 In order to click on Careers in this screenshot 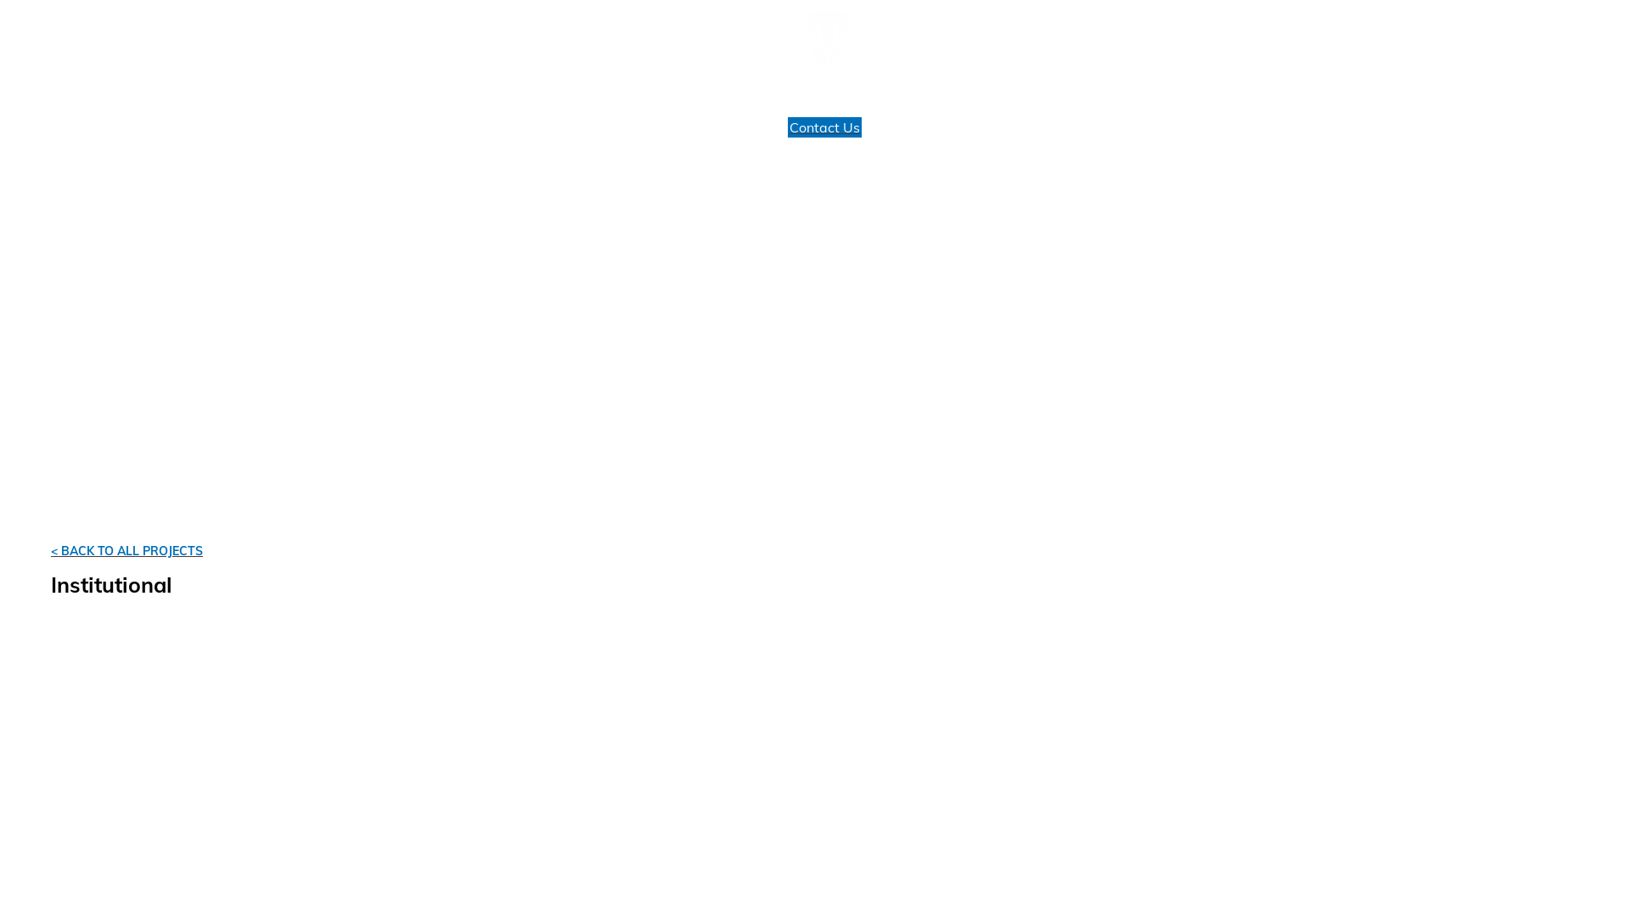, I will do `click(289, 98)`.